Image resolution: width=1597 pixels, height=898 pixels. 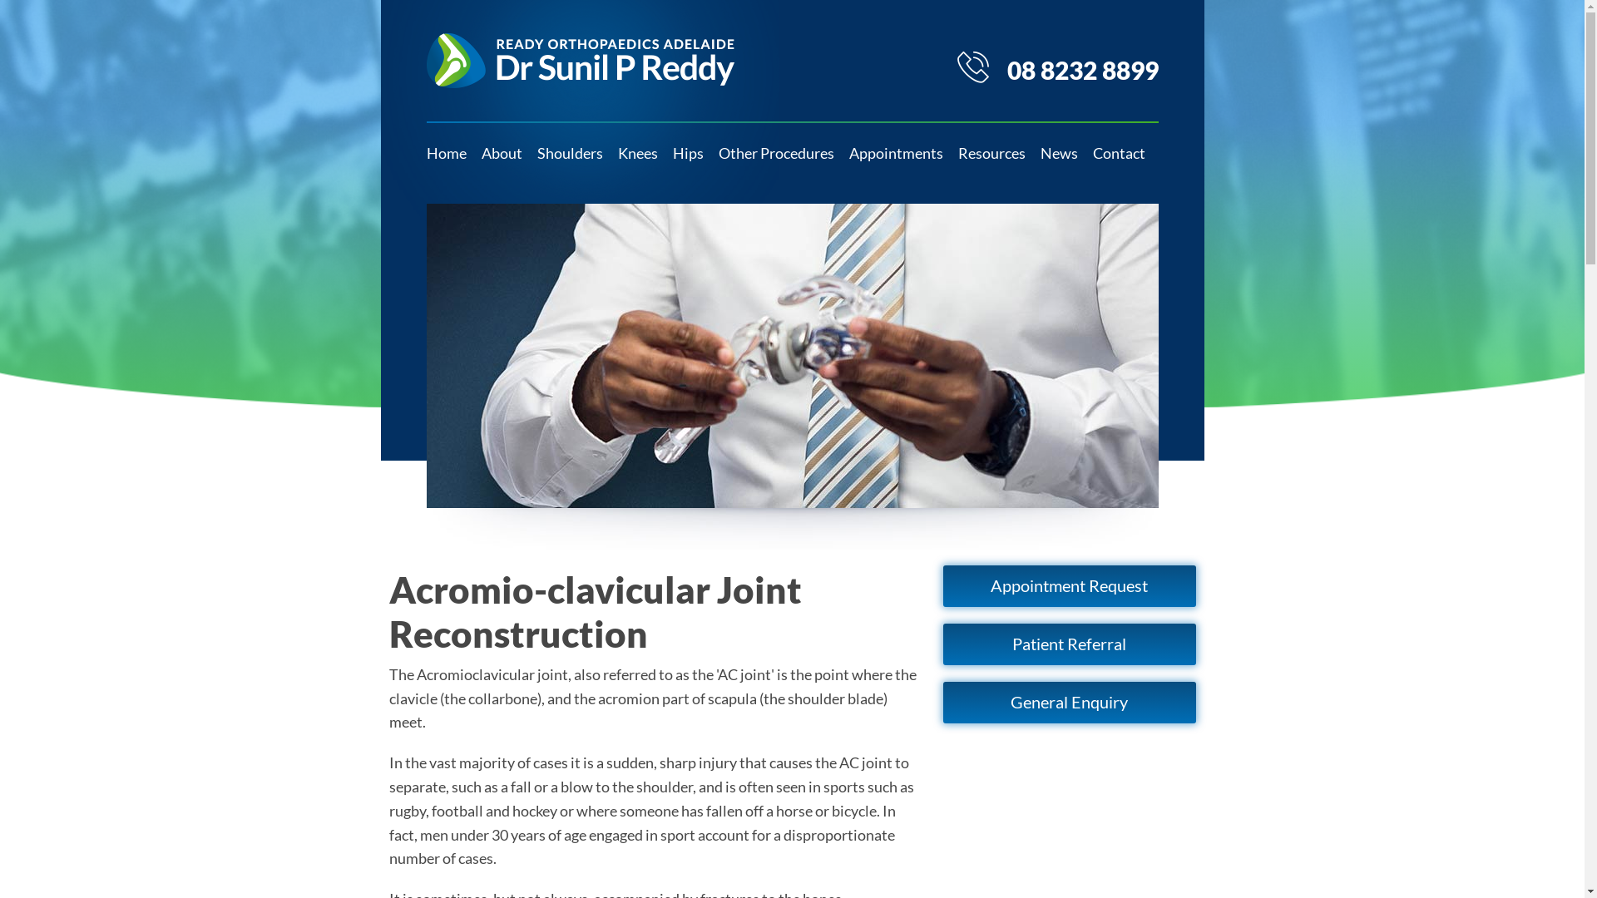 What do you see at coordinates (502, 209) in the screenshot?
I see `Dr Sunil Reddy` at bounding box center [502, 209].